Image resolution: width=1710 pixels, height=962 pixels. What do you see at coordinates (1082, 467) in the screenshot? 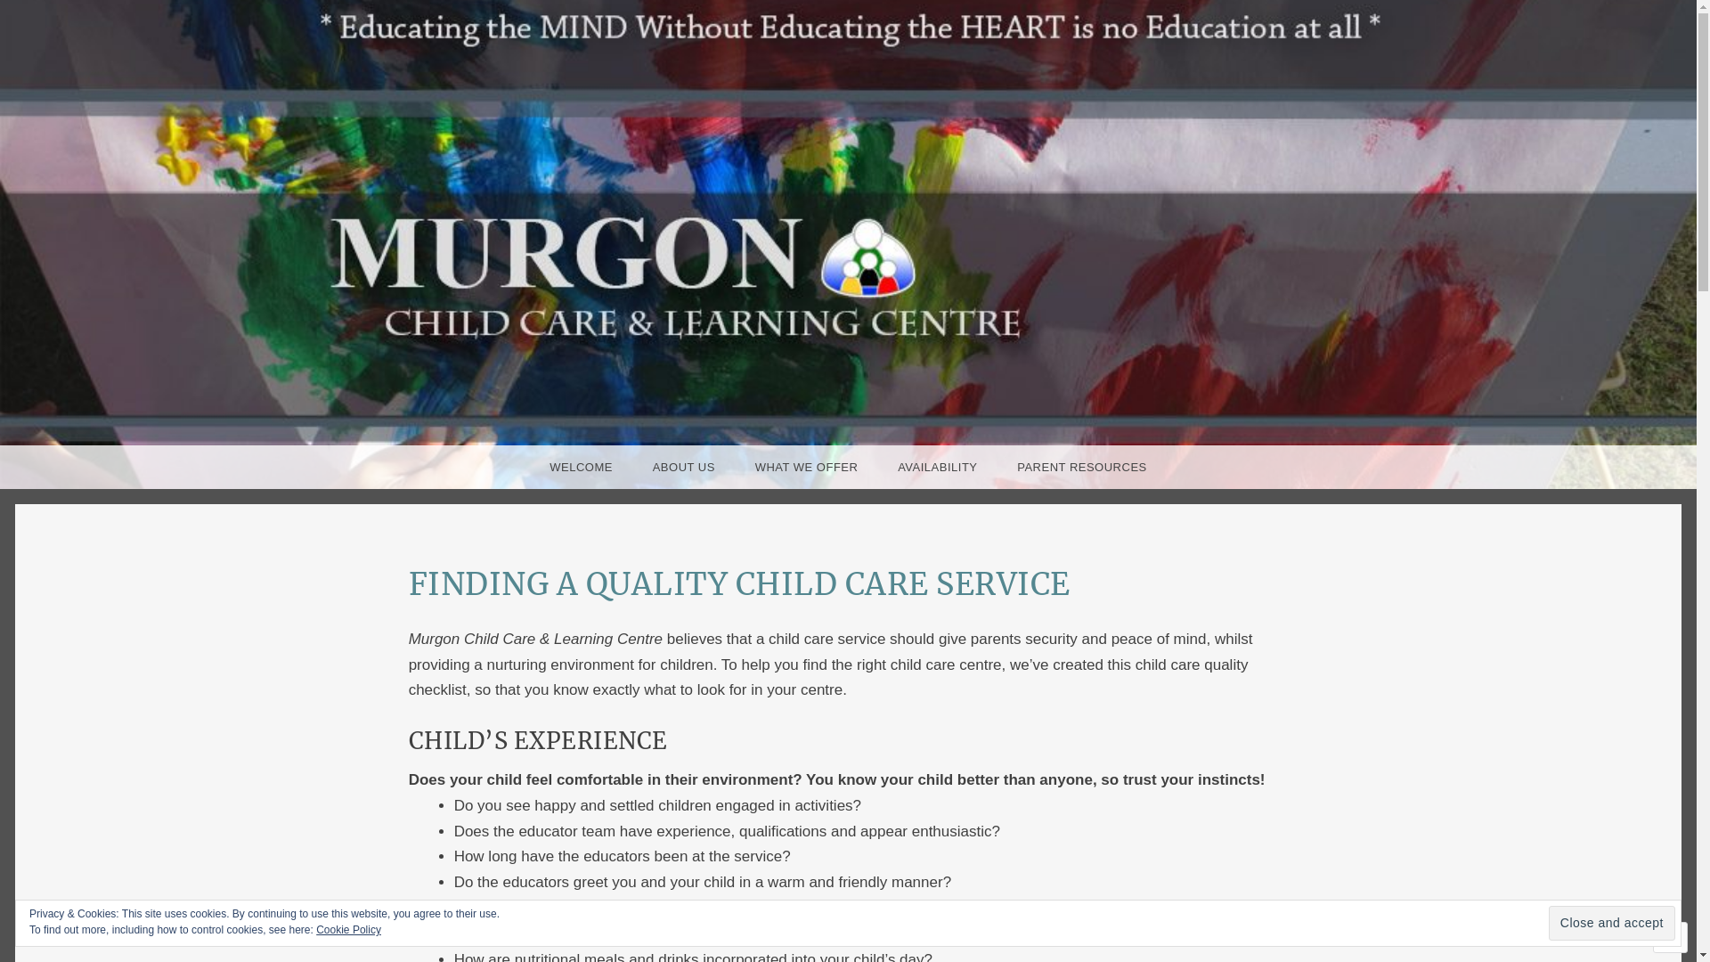
I see `PARENT RESOURCES` at bounding box center [1082, 467].